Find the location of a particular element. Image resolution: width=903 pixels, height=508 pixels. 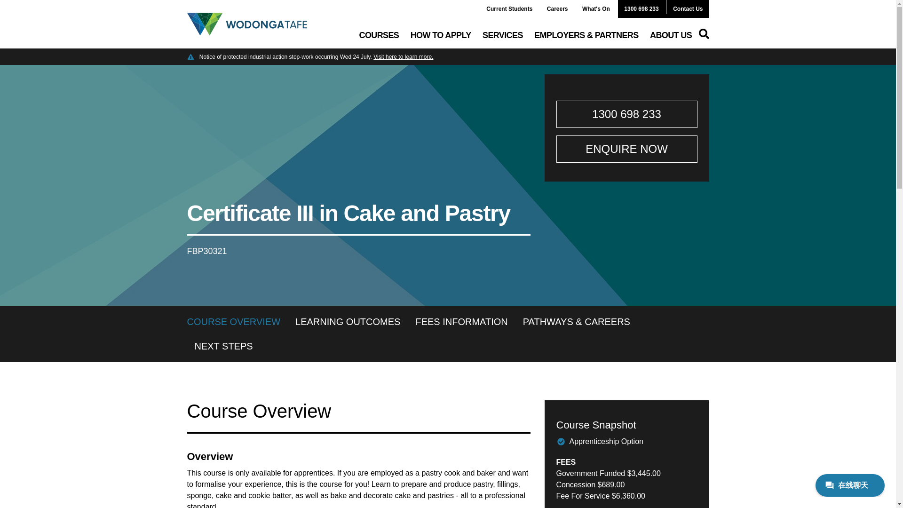

Contact Us is located at coordinates (688, 8).